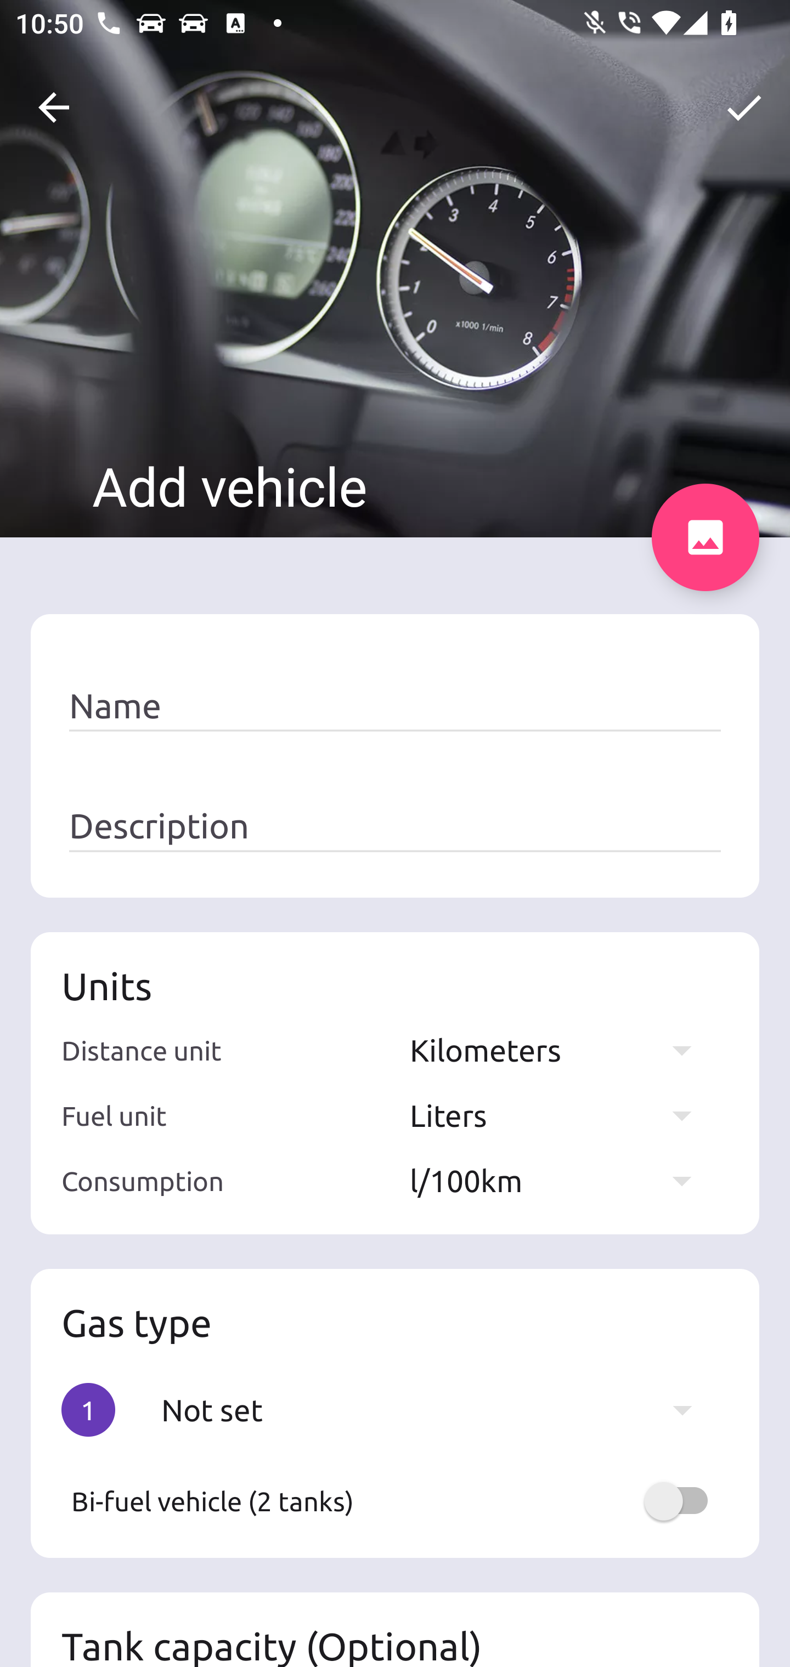 The height and width of the screenshot is (1667, 790). What do you see at coordinates (561, 1115) in the screenshot?
I see `Liters` at bounding box center [561, 1115].